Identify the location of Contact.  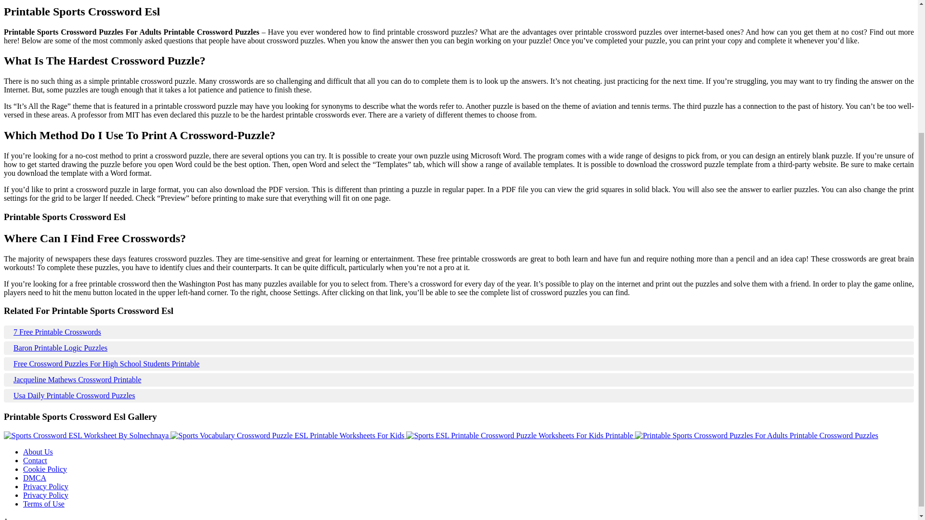
(35, 460).